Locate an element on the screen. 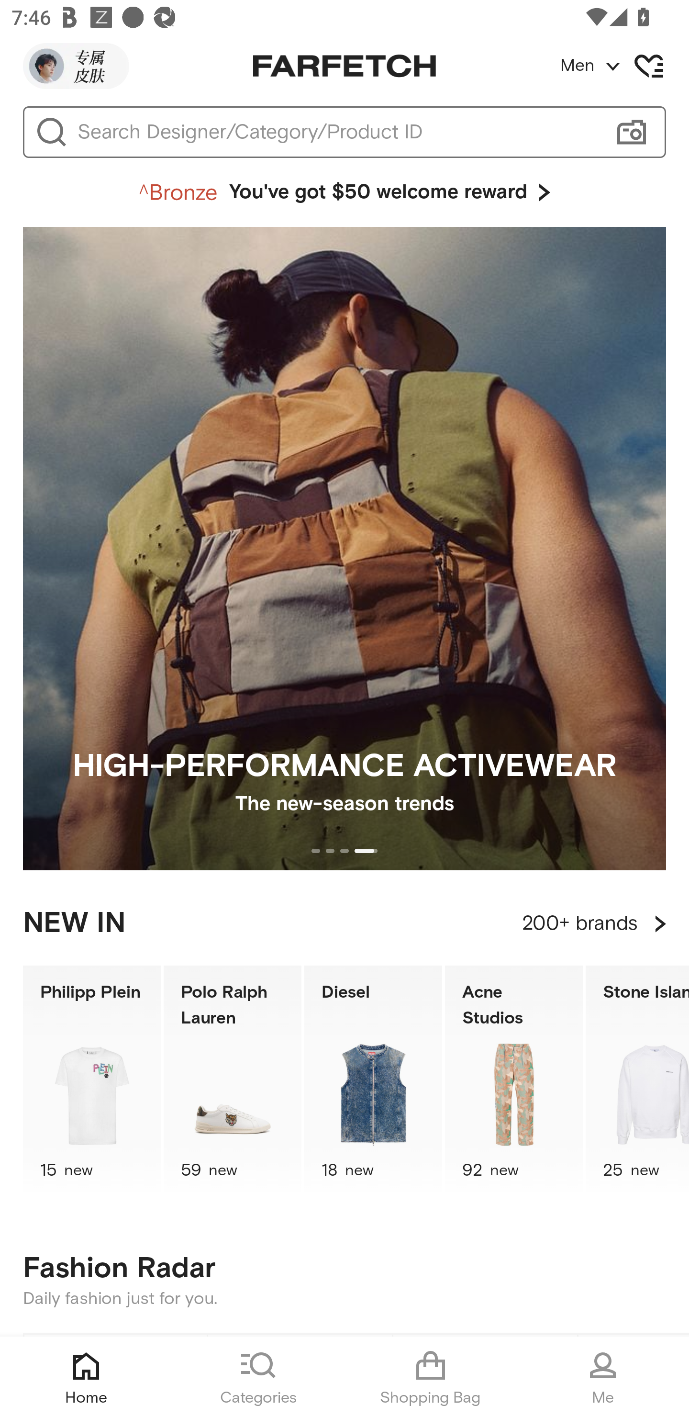 The image size is (689, 1417). Acne Studios 92  new is located at coordinates (514, 1082).